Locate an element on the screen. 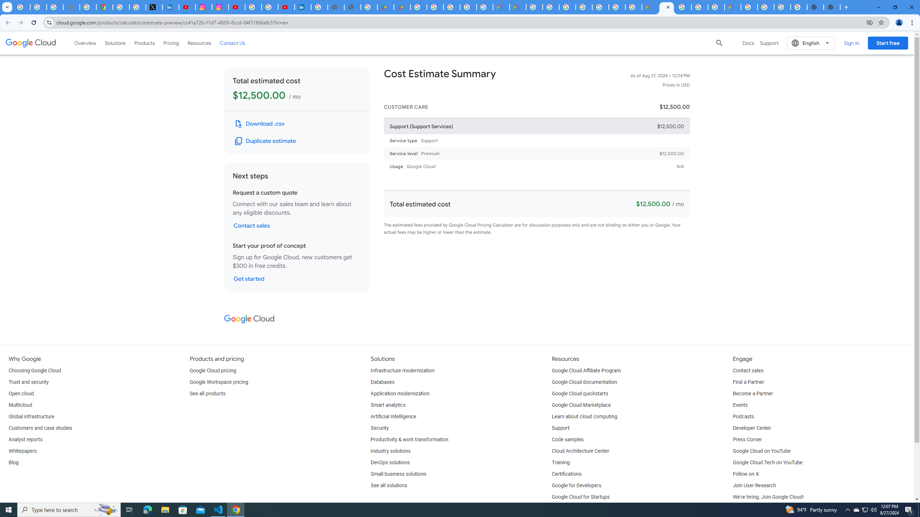 The width and height of the screenshot is (920, 517). Identity verification via Persona | LinkedIn Help is located at coordinates (303, 7).